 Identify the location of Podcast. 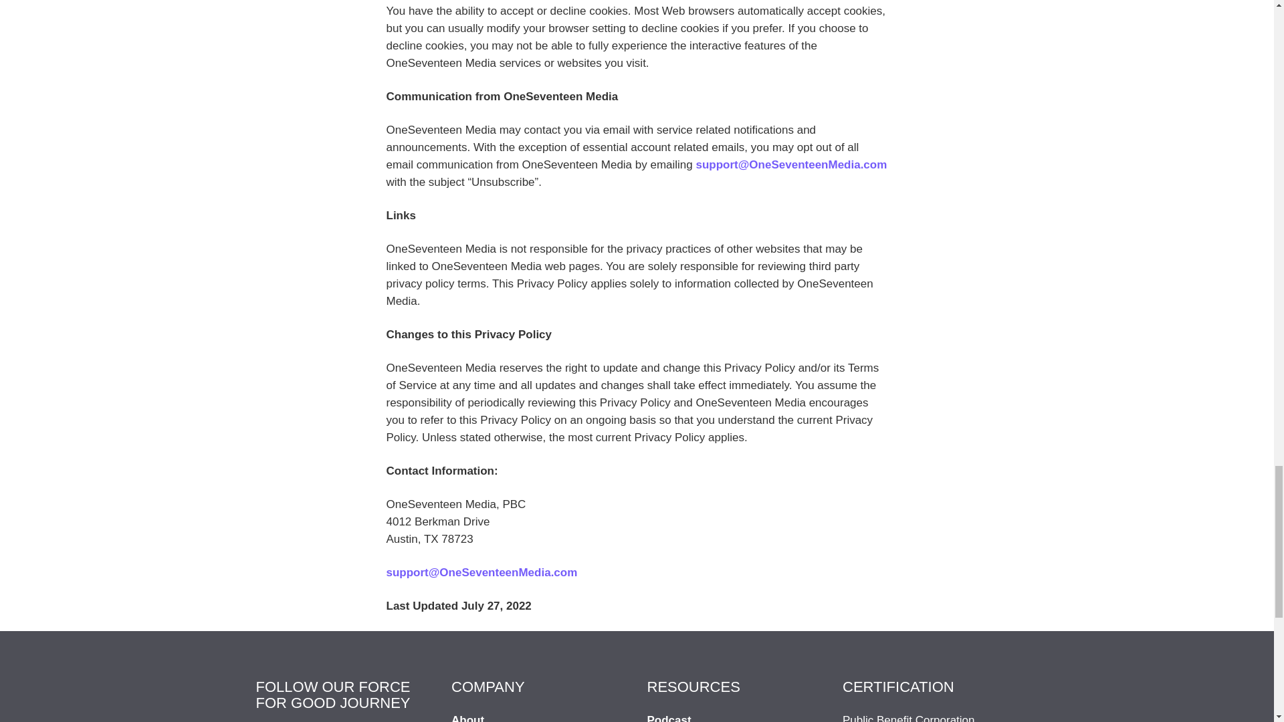
(669, 718).